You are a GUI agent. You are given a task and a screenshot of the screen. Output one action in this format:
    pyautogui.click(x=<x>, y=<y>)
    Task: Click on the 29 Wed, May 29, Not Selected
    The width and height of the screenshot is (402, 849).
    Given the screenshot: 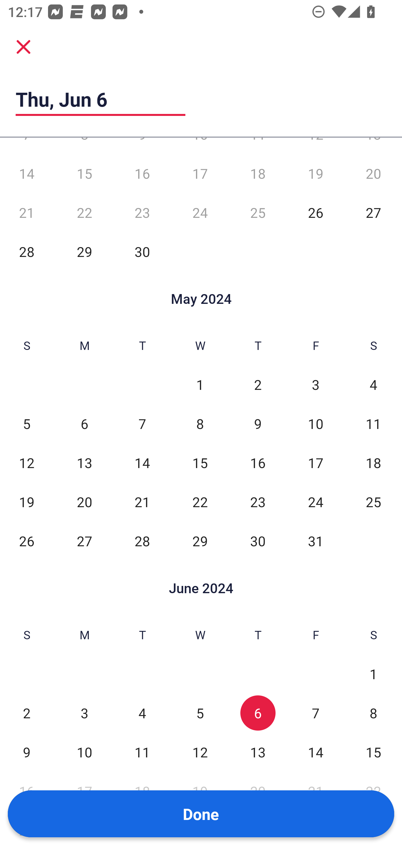 What is the action you would take?
    pyautogui.click(x=200, y=541)
    